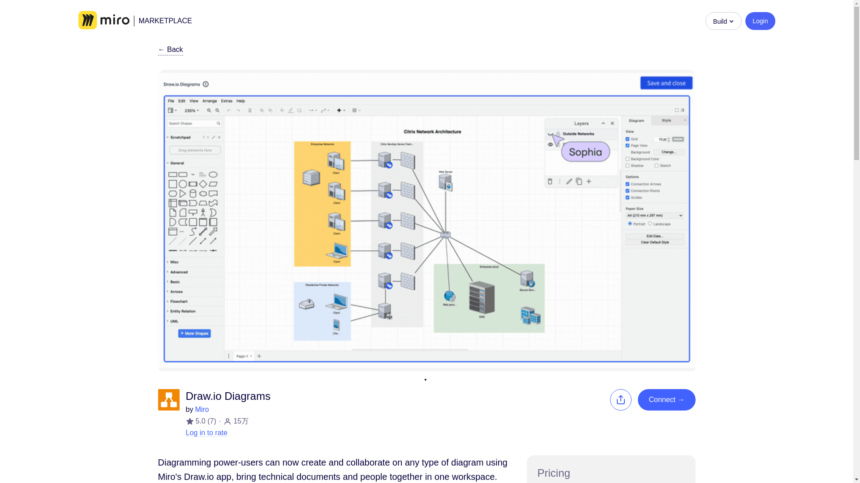 Image resolution: width=860 pixels, height=483 pixels. What do you see at coordinates (103, 21) in the screenshot?
I see `Miro` at bounding box center [103, 21].